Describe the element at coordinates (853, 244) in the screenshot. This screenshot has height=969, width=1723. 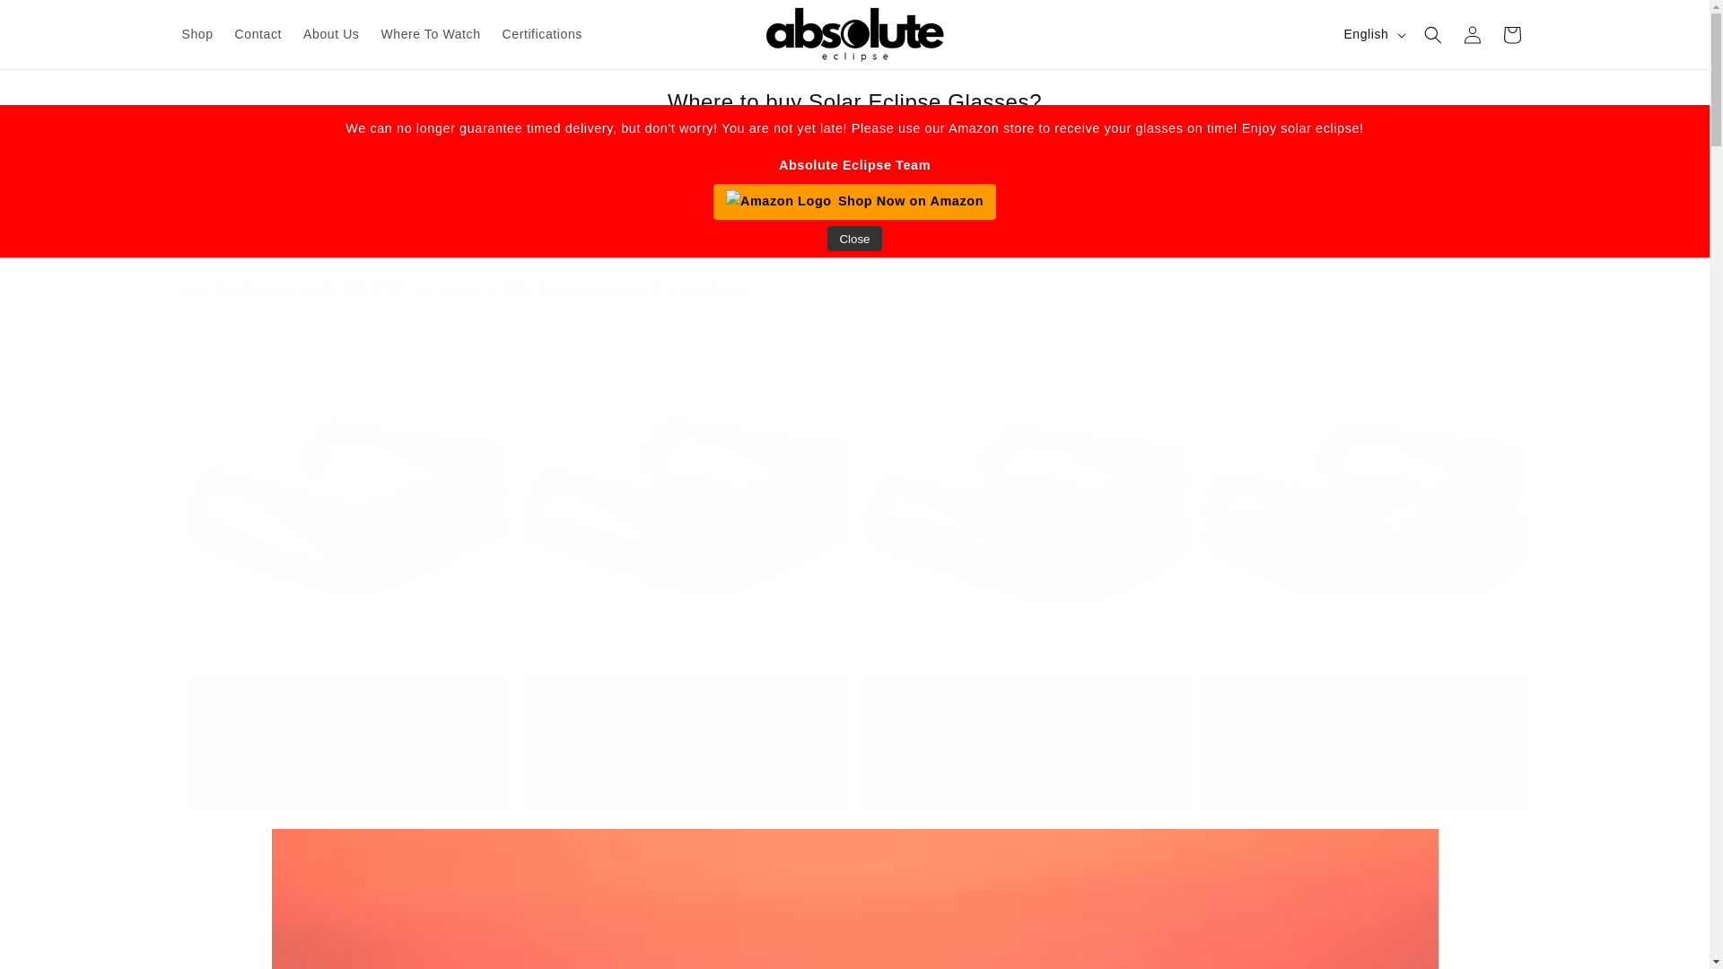
I see `Solar Eclipse Glasses Available Online` at that location.